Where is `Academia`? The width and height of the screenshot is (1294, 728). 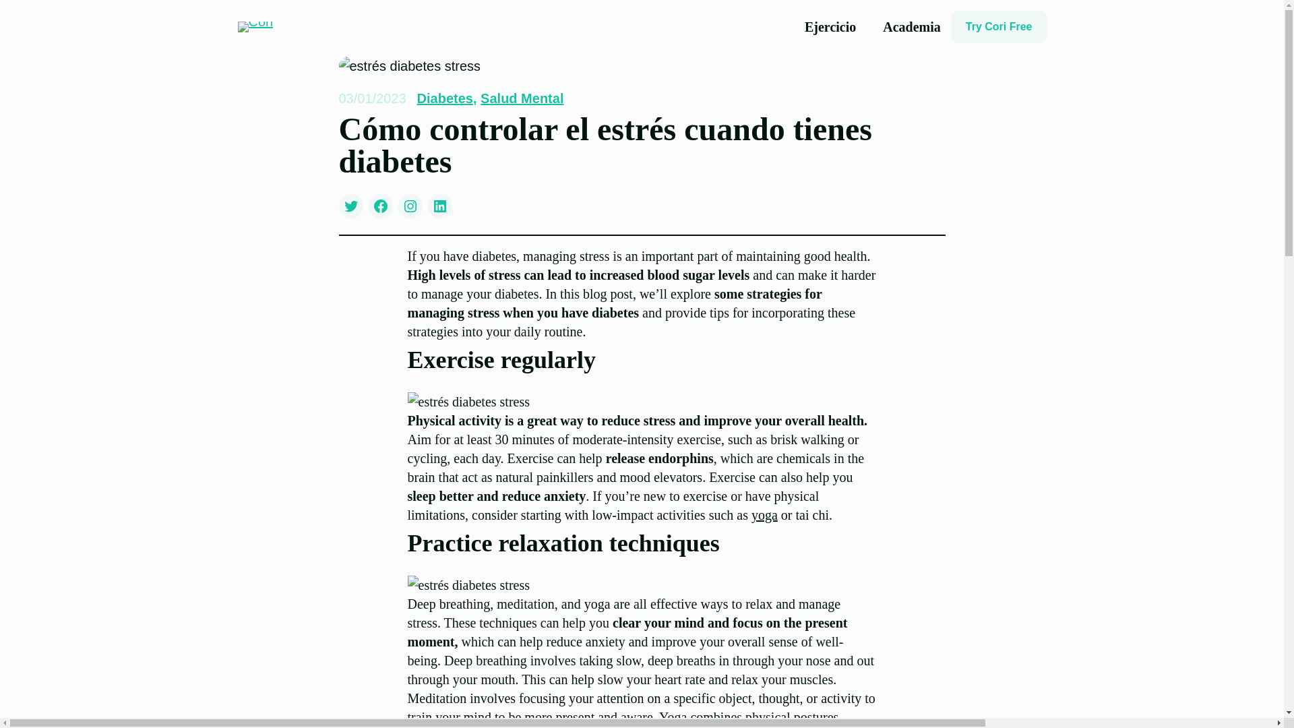
Academia is located at coordinates (911, 27).